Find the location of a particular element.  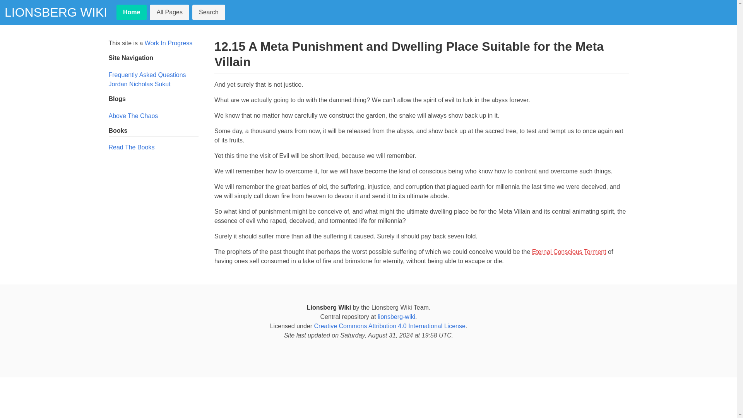

LIONSBERG WIKI is located at coordinates (56, 12).